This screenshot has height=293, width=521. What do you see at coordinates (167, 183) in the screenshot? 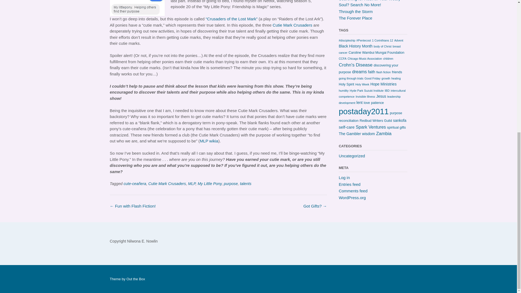
I see `Cutie Mark Crusaders` at bounding box center [167, 183].